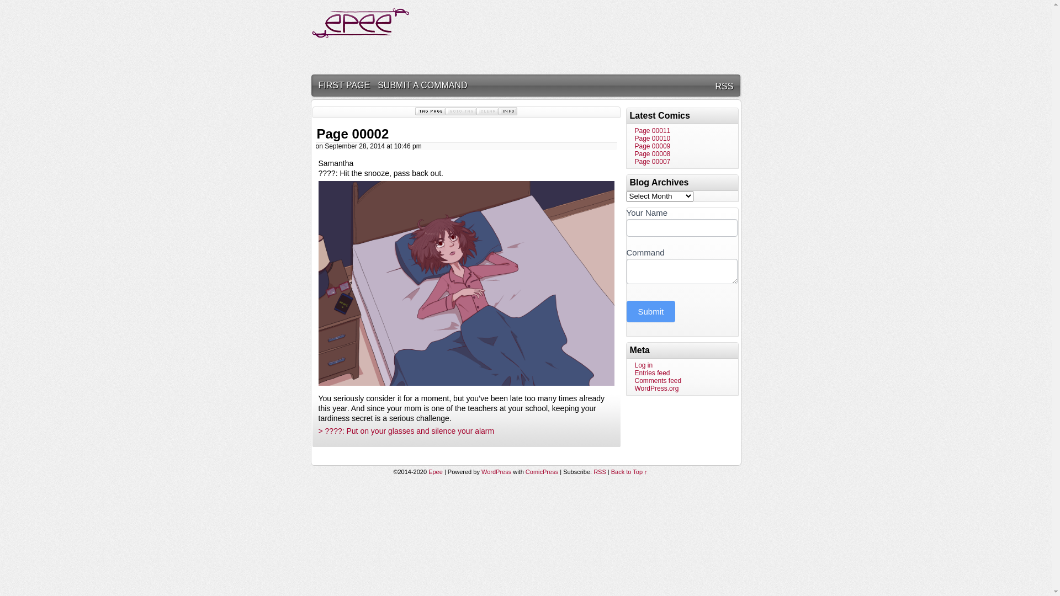 Image resolution: width=1060 pixels, height=596 pixels. I want to click on WordPress.org, so click(657, 389).